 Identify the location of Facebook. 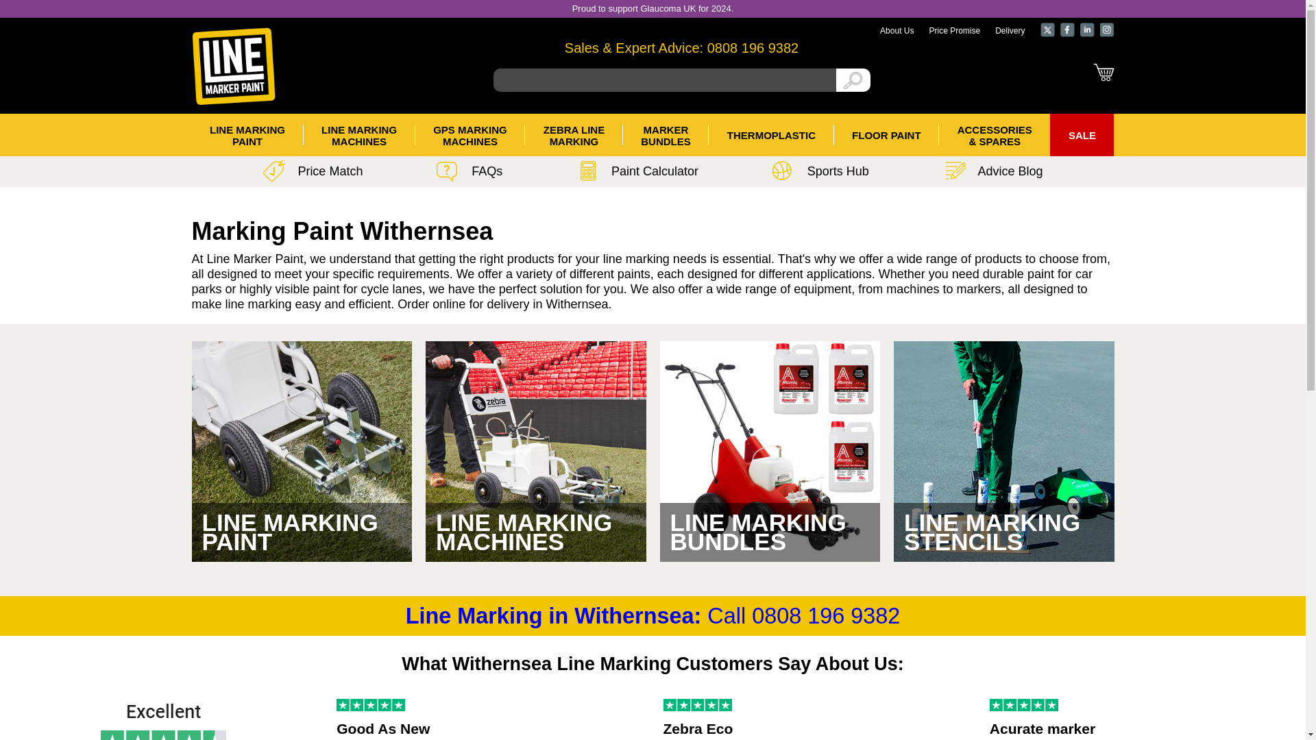
(753, 48).